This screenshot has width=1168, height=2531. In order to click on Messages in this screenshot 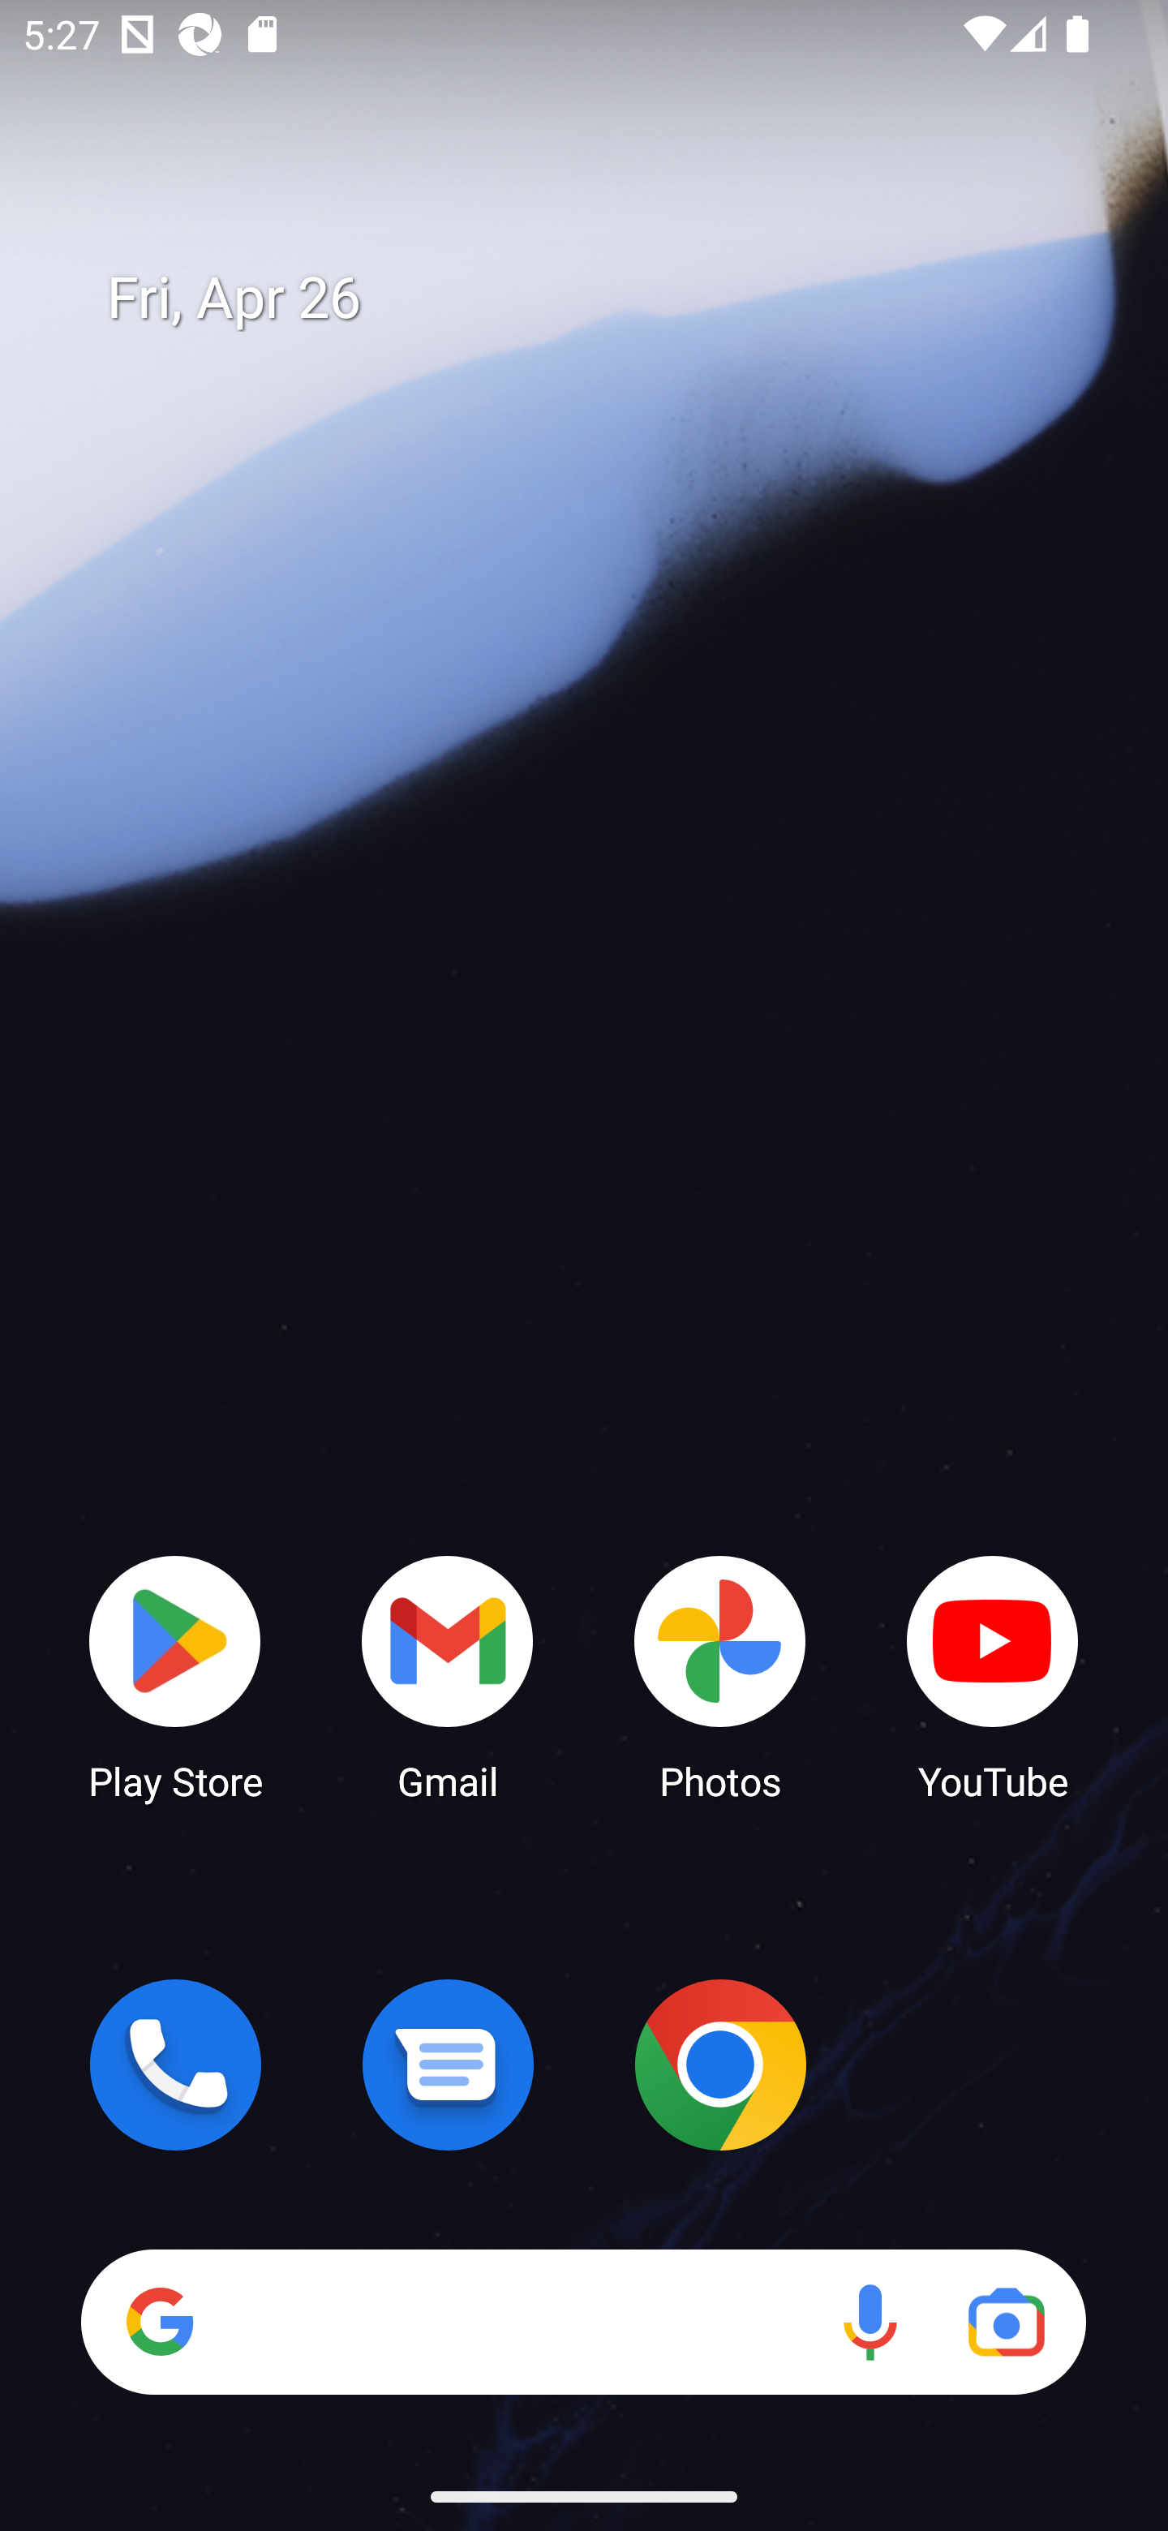, I will do `click(448, 2065)`.